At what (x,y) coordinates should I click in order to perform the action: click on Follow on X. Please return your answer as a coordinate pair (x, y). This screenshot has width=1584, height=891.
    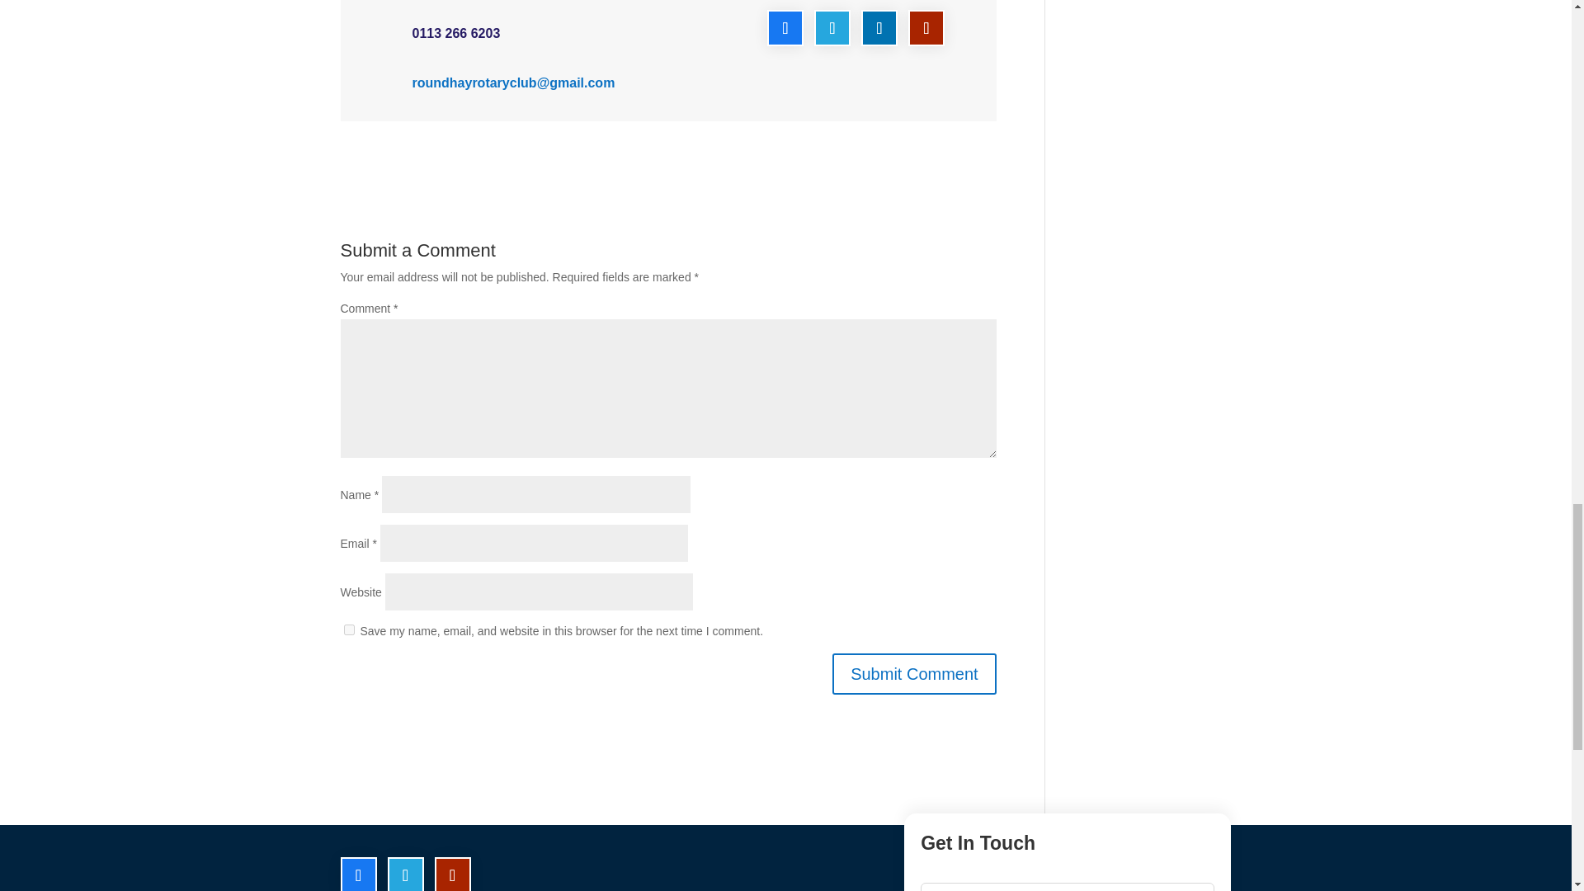
    Looking at the image, I should click on (832, 28).